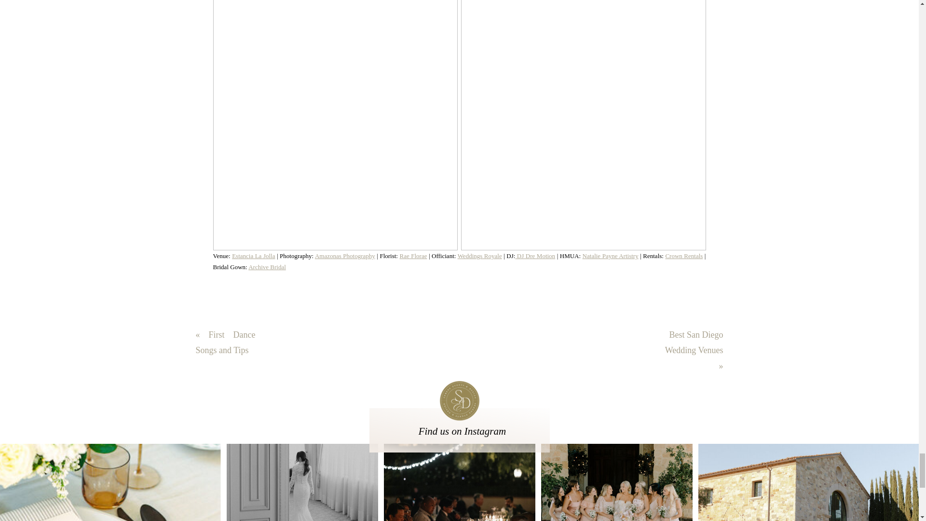  Describe the element at coordinates (254, 256) in the screenshot. I see `Estancia La Jolla` at that location.